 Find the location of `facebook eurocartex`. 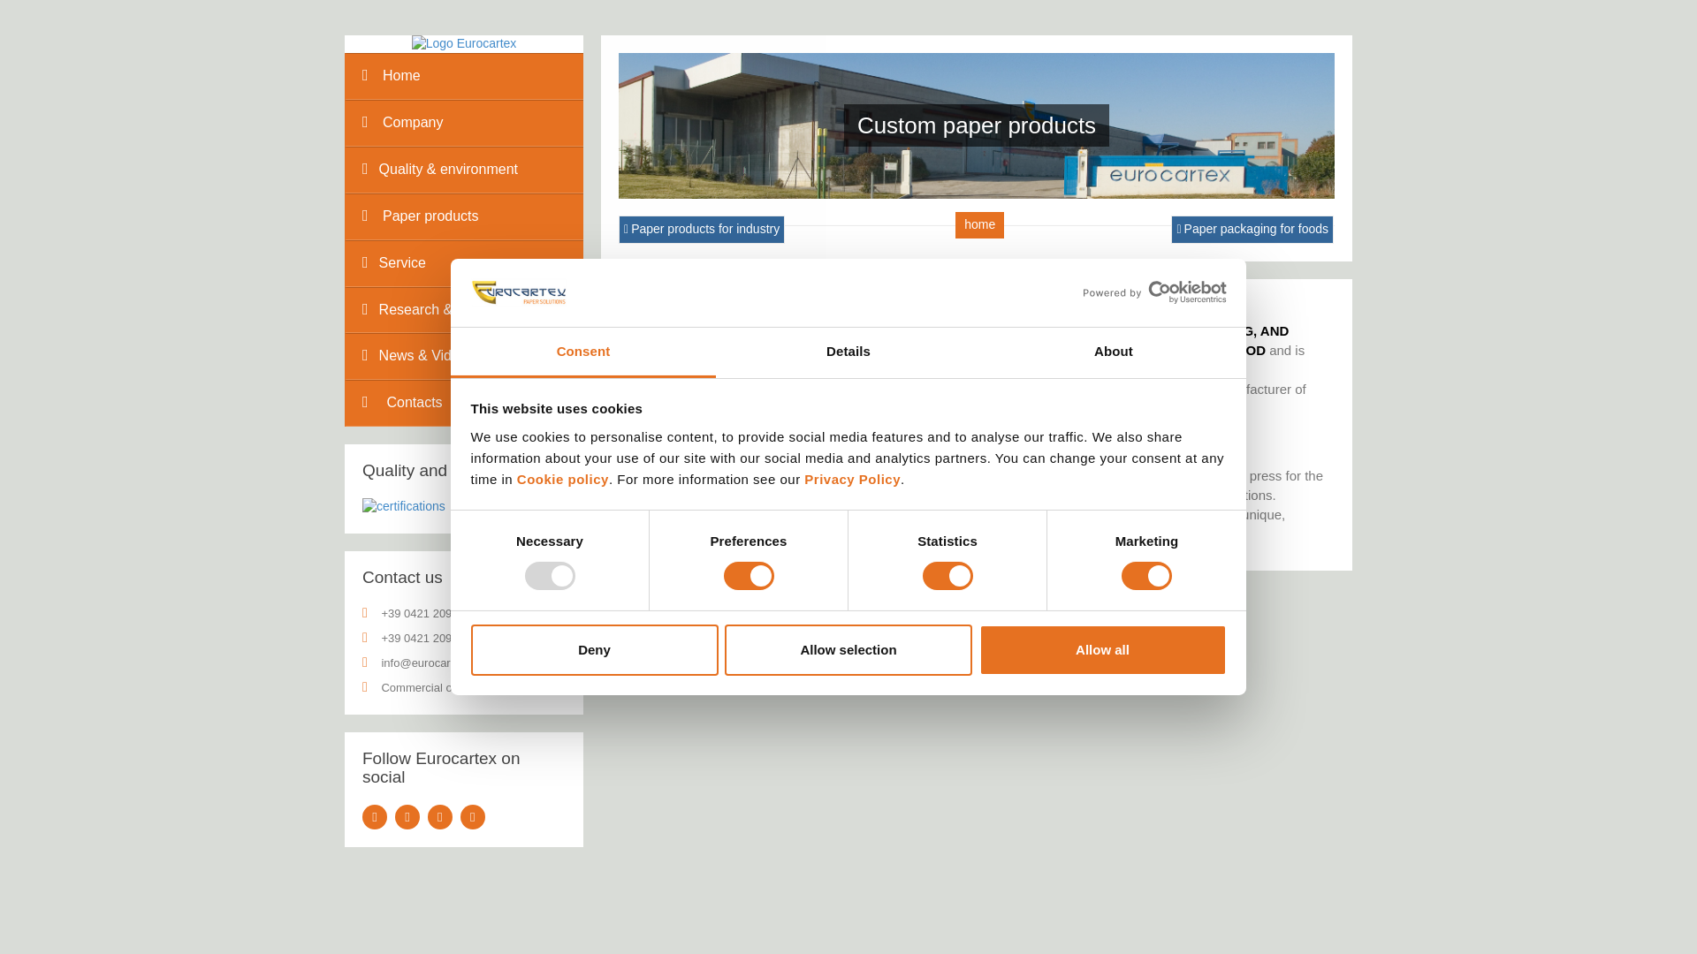

facebook eurocartex is located at coordinates (375, 816).